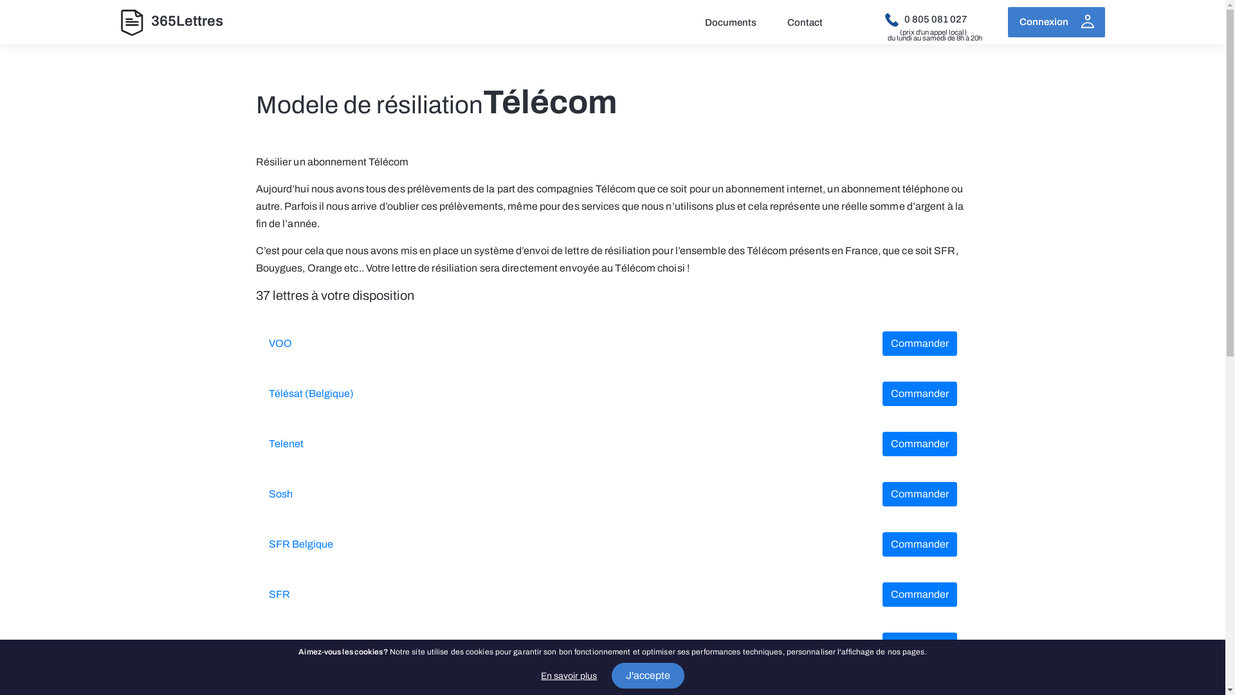 This screenshot has width=1235, height=695. What do you see at coordinates (920, 344) in the screenshot?
I see `Commander` at bounding box center [920, 344].